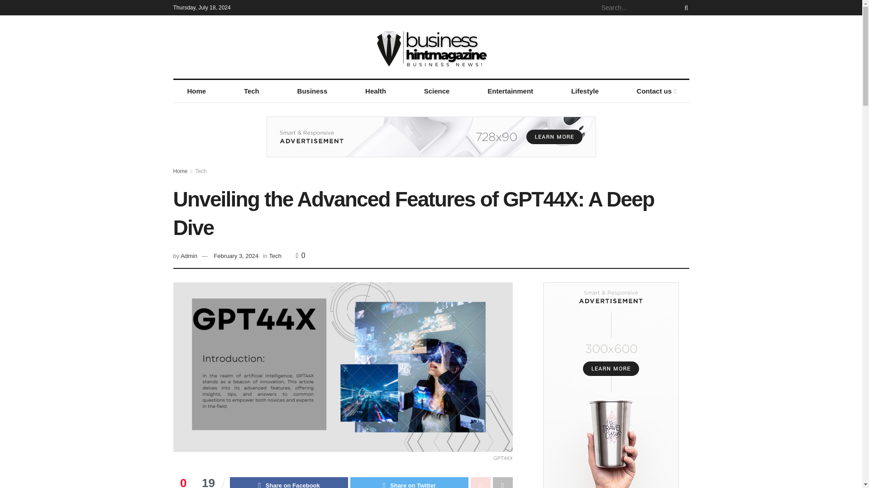  Describe the element at coordinates (236, 256) in the screenshot. I see `February 3, 2024` at that location.